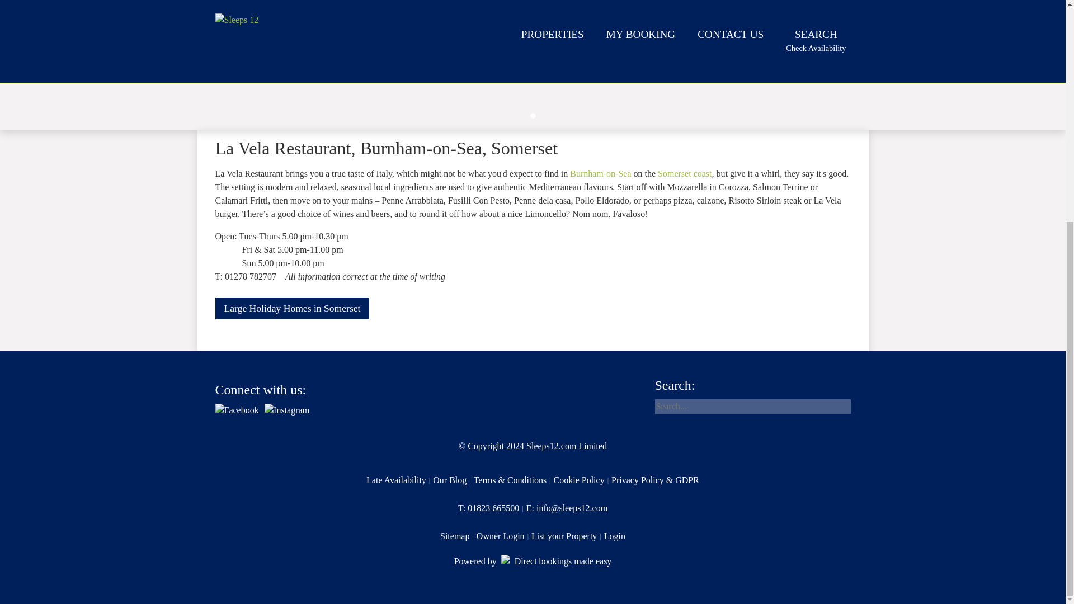 This screenshot has height=604, width=1074. I want to click on Cookie Policy, so click(459, 536).